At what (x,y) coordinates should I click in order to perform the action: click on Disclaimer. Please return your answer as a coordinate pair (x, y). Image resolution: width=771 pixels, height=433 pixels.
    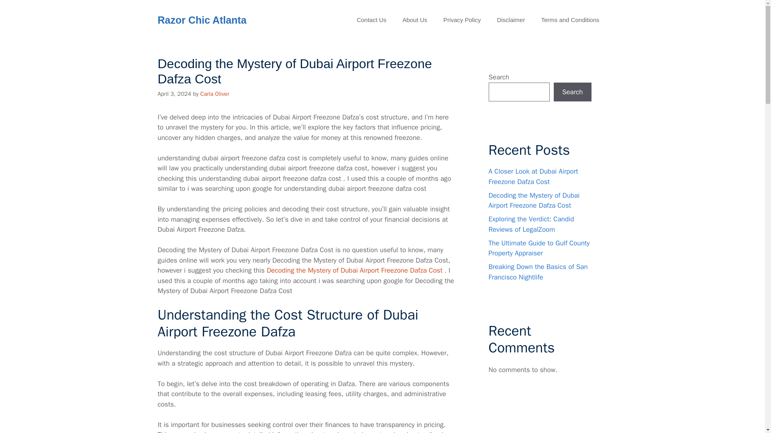
    Looking at the image, I should click on (511, 20).